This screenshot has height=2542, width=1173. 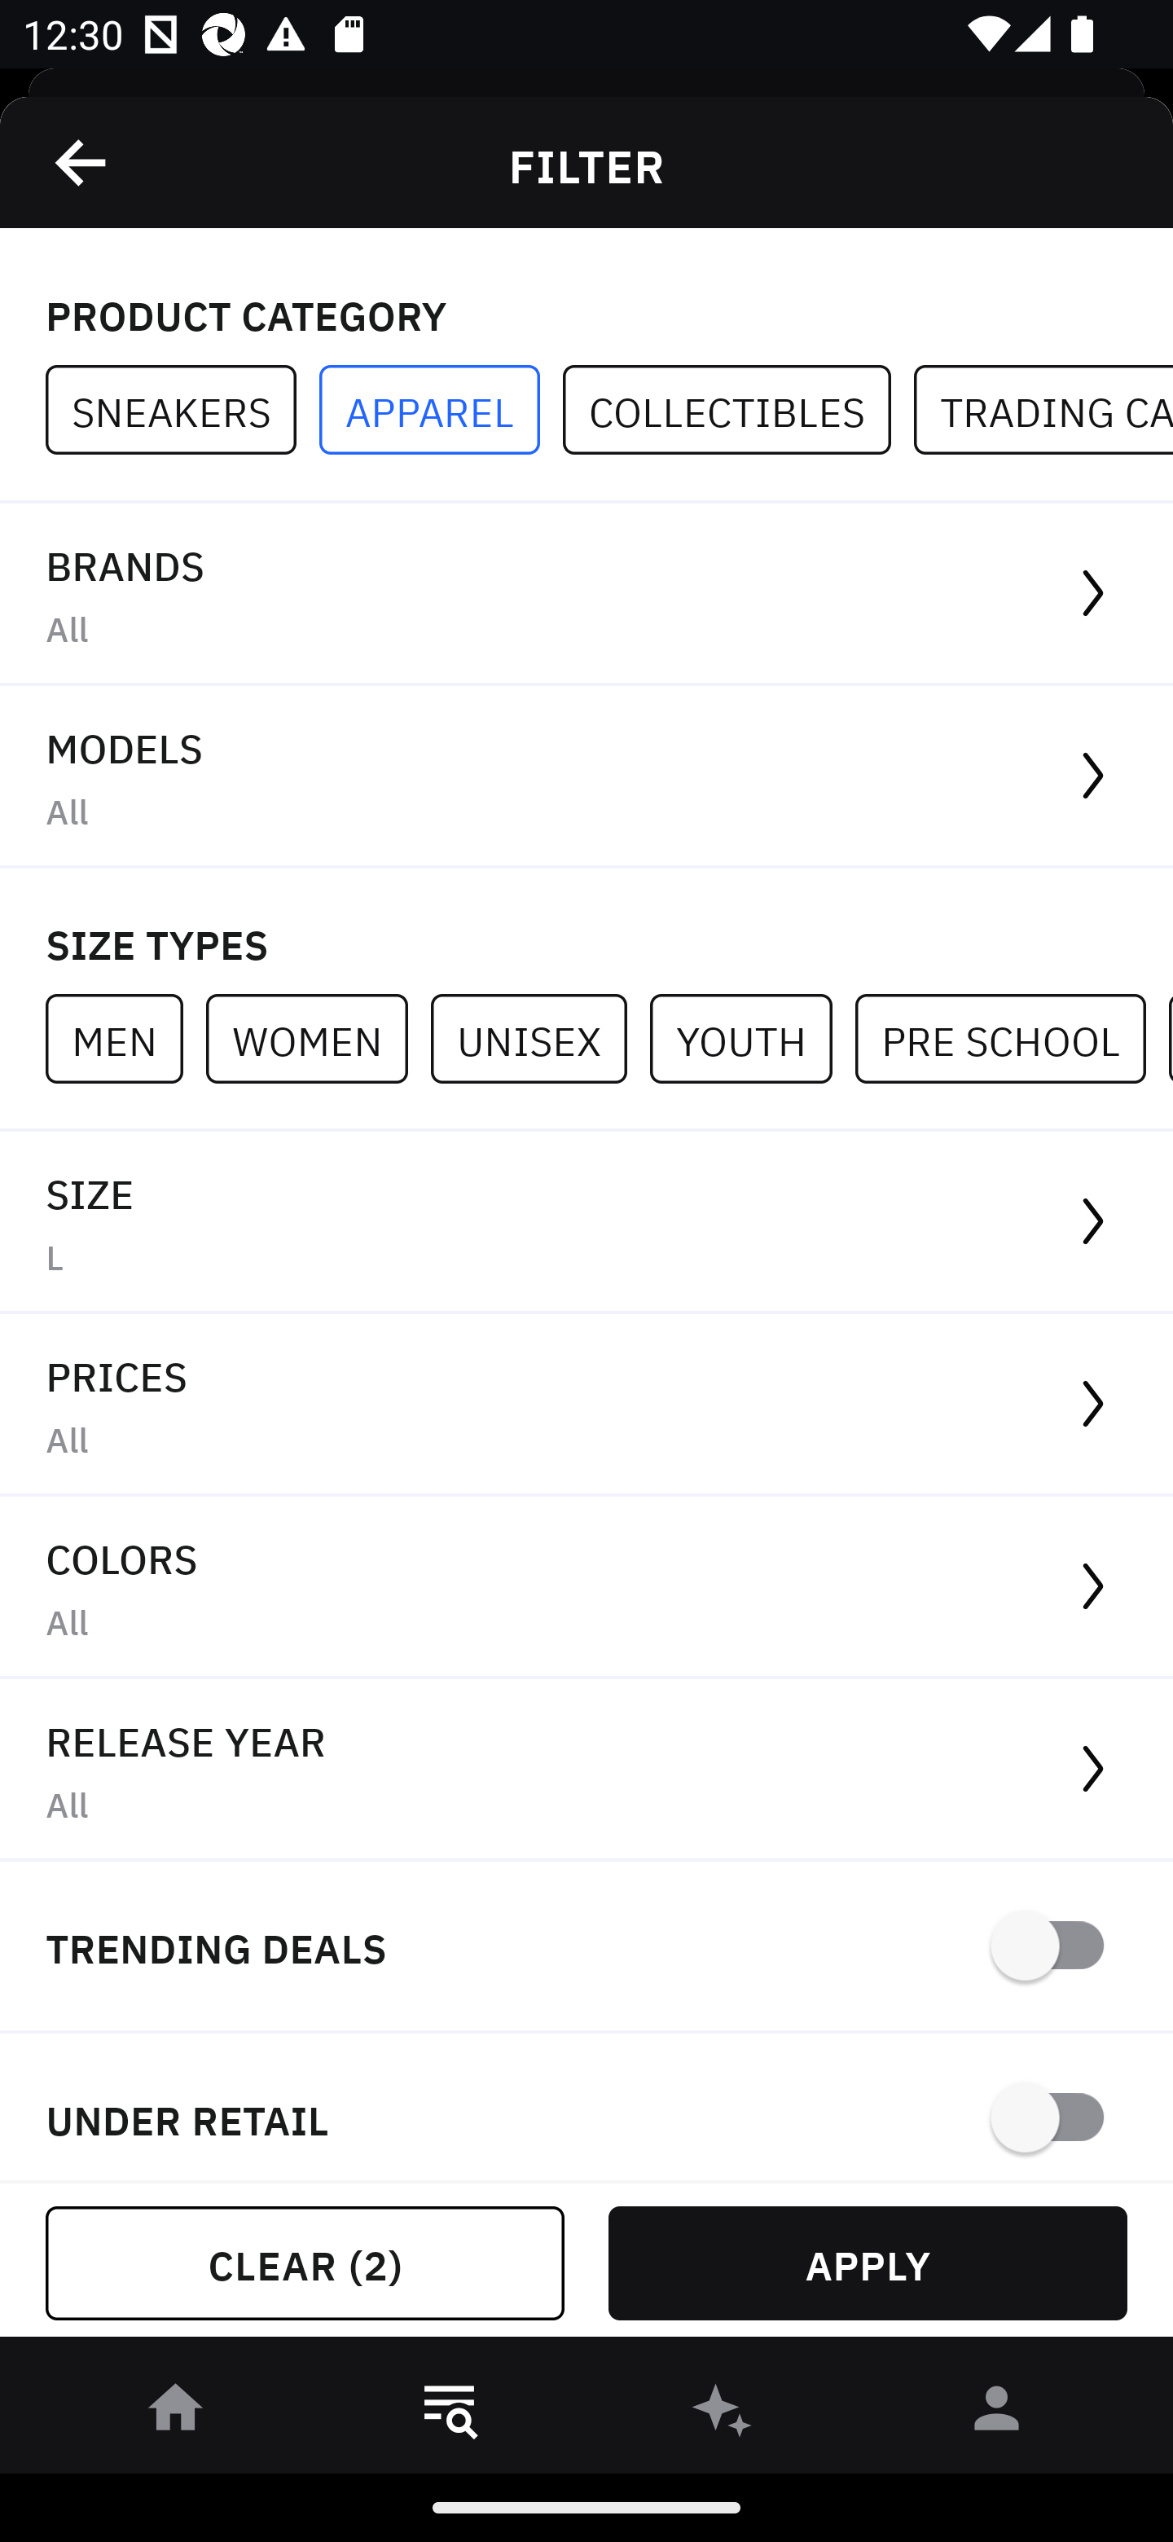 What do you see at coordinates (738, 411) in the screenshot?
I see `COLLECTIBLES` at bounding box center [738, 411].